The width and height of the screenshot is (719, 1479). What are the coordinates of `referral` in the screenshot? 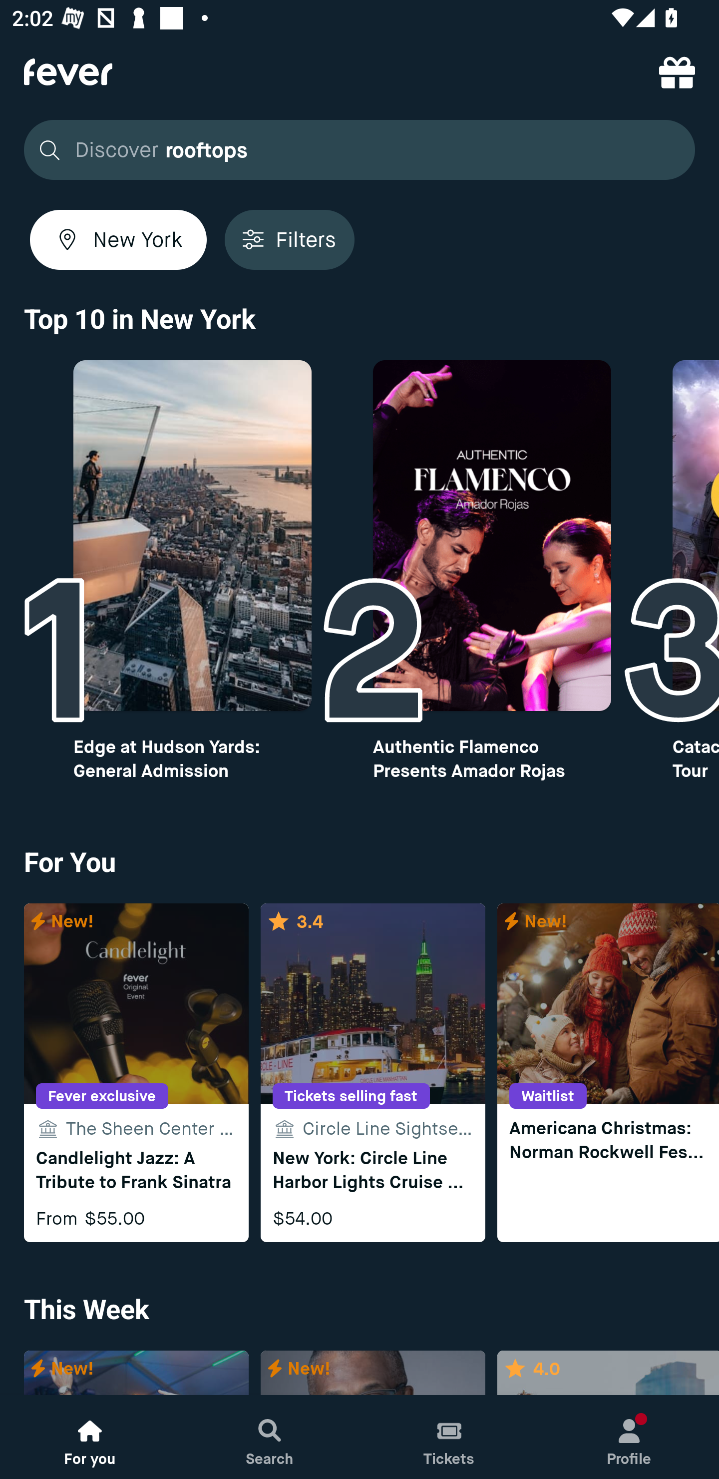 It's located at (677, 72).